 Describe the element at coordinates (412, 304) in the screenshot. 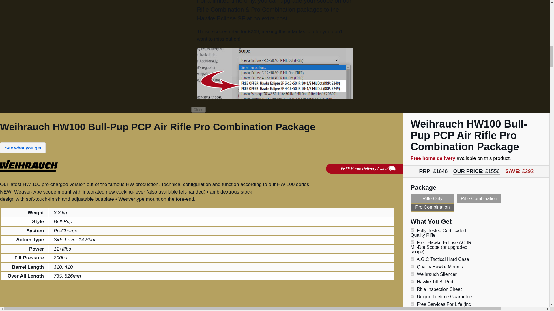

I see `on` at that location.